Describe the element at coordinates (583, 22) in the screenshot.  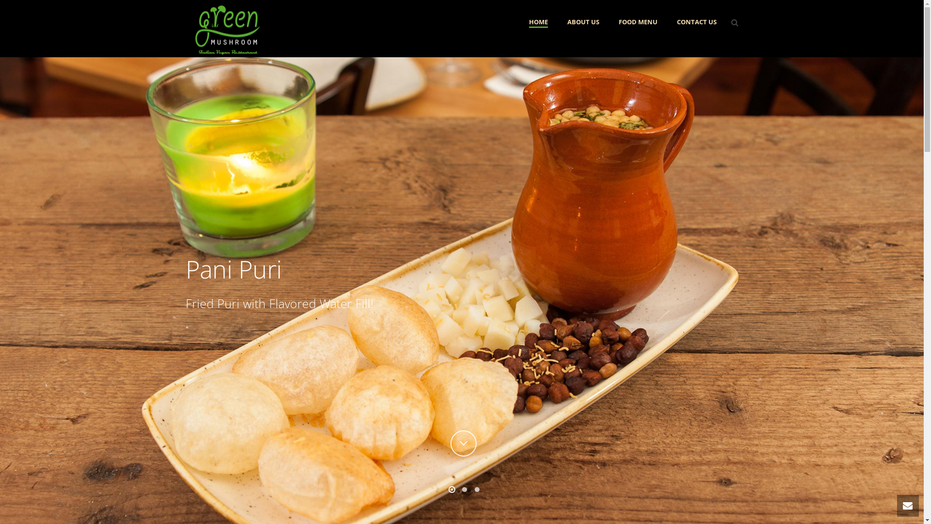
I see `ABOUT US` at that location.